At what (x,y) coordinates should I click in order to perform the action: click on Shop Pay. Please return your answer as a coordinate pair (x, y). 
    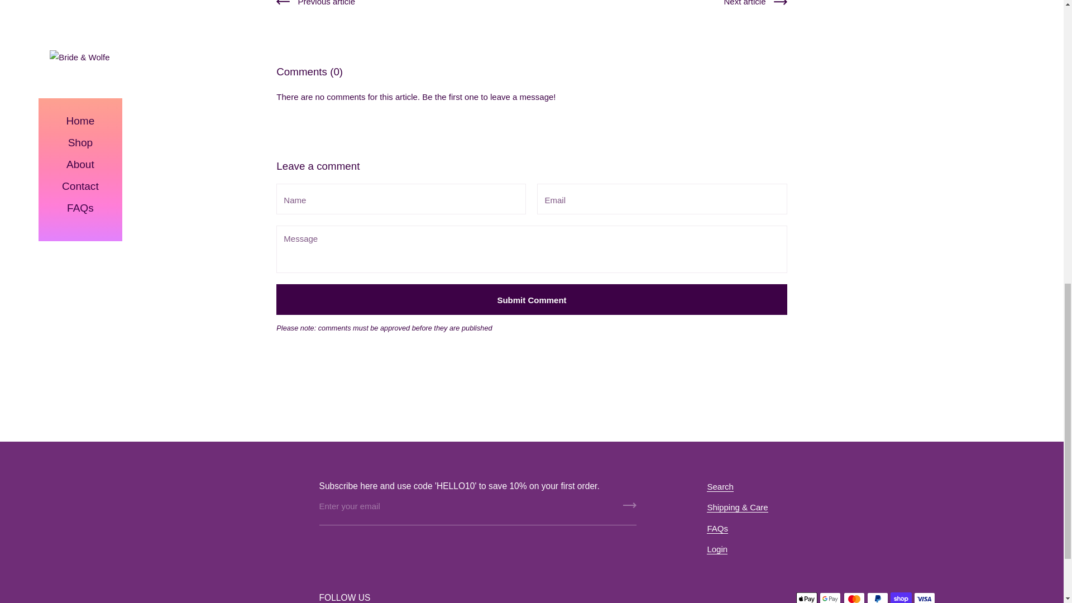
    Looking at the image, I should click on (901, 597).